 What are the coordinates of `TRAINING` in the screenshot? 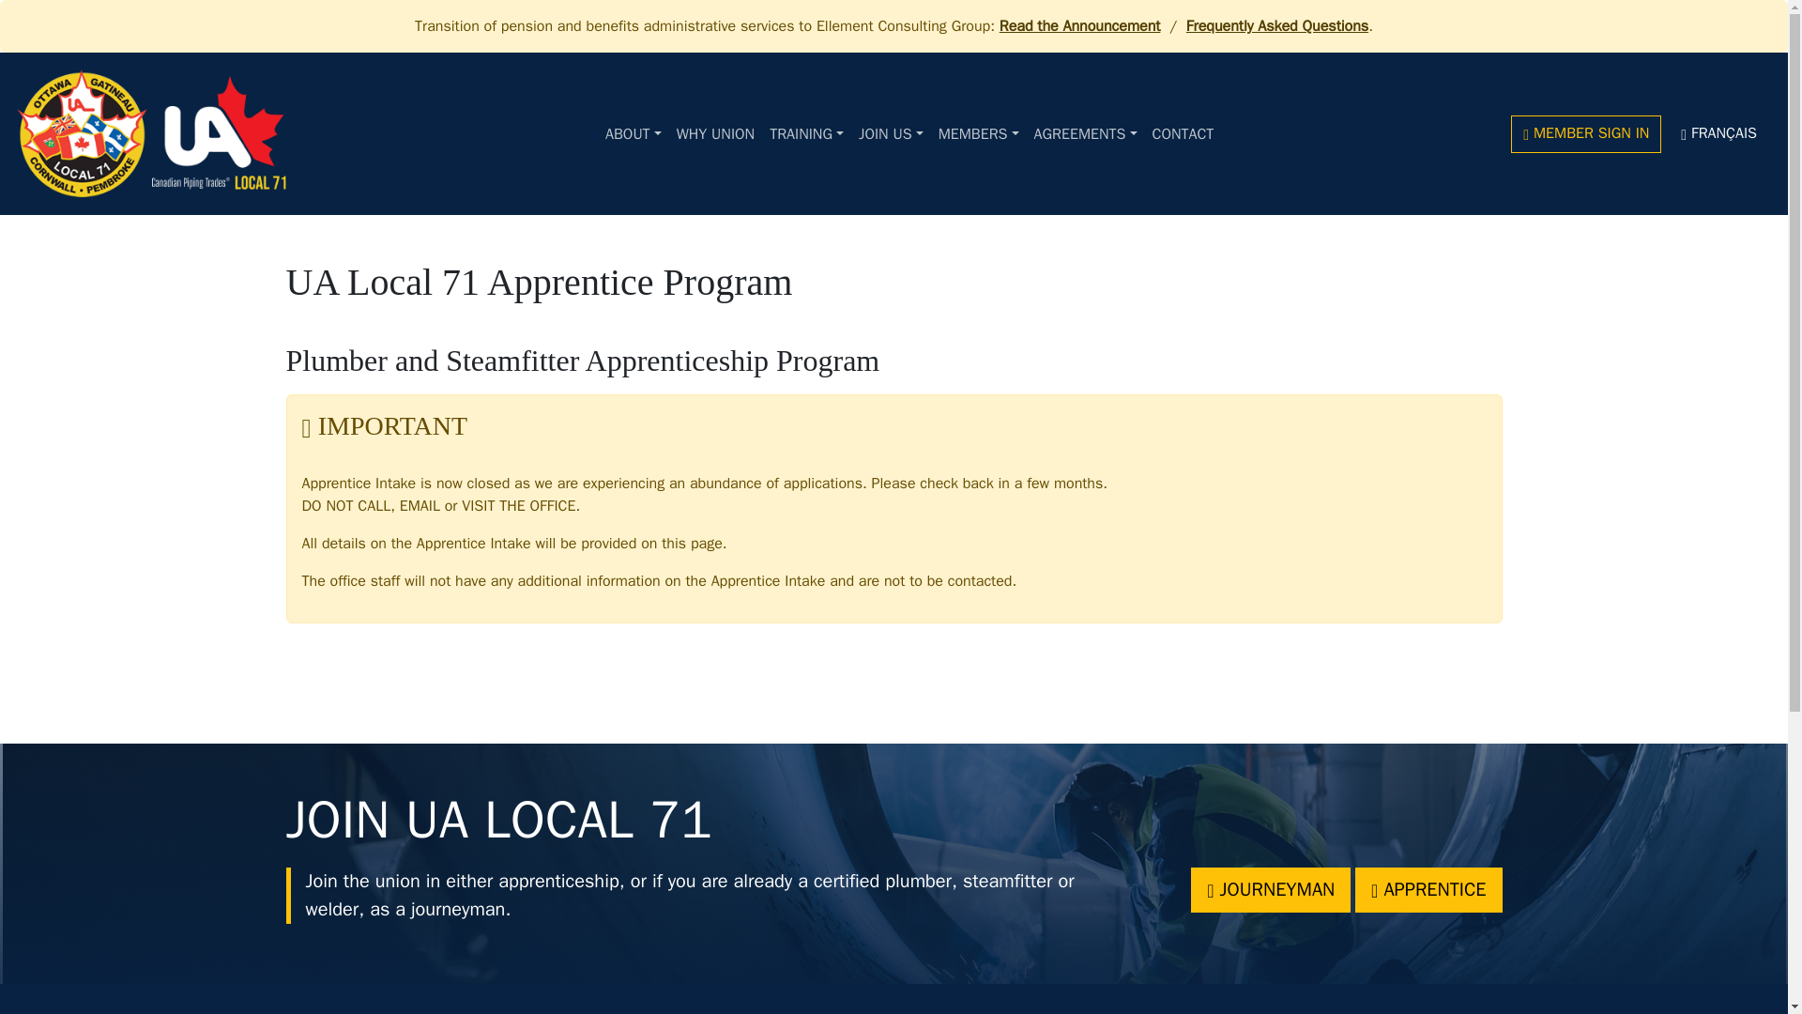 It's located at (806, 134).